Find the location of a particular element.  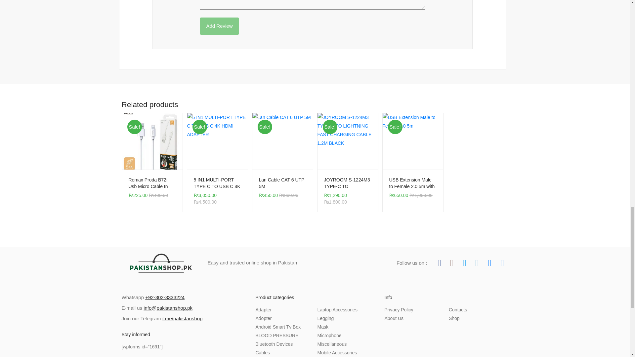

Add Review is located at coordinates (219, 26).